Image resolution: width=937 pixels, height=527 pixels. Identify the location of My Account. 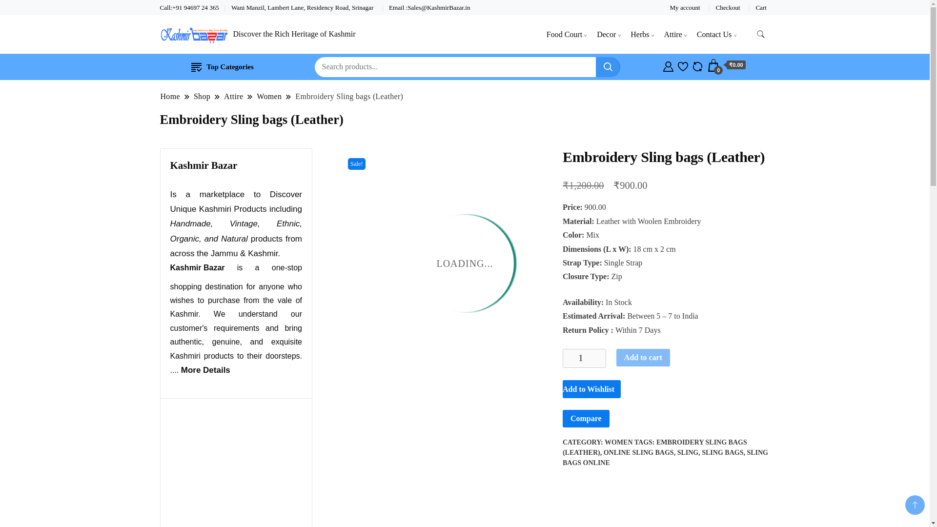
(669, 65).